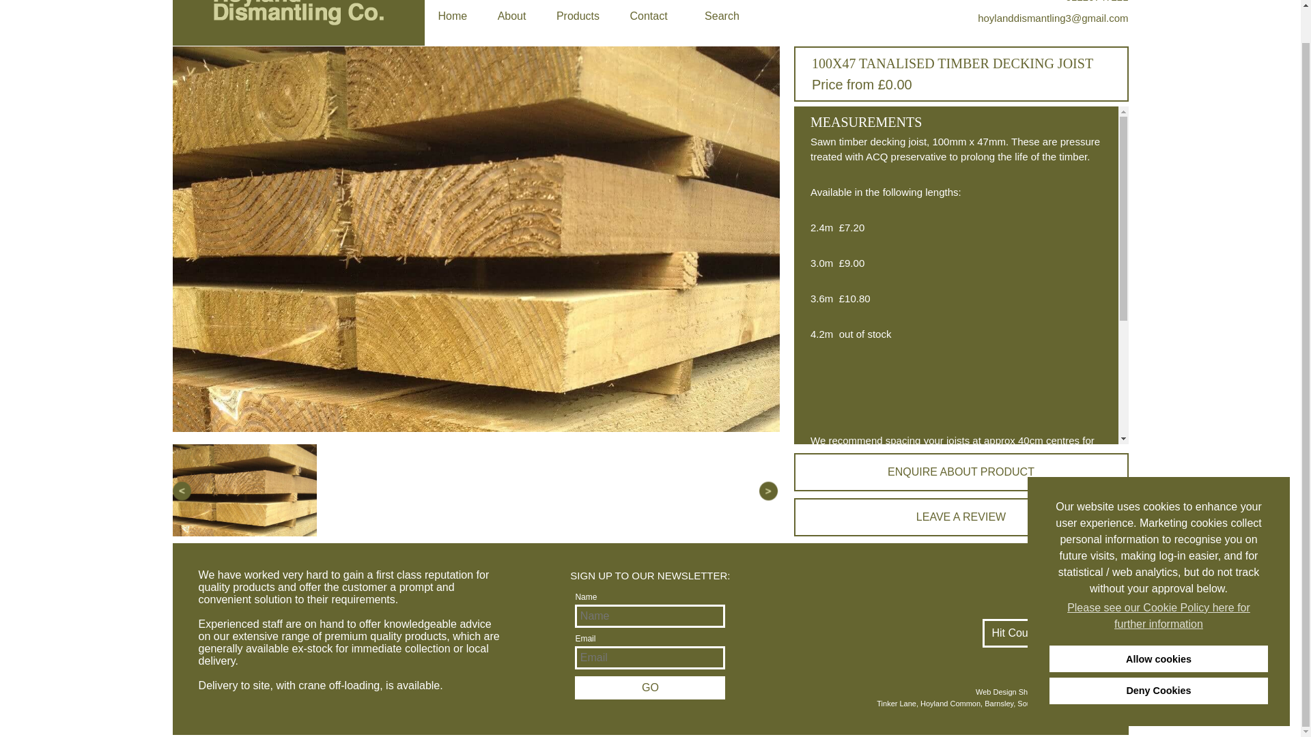 This screenshot has height=737, width=1311. I want to click on Joist Hangers, so click(843, 620).